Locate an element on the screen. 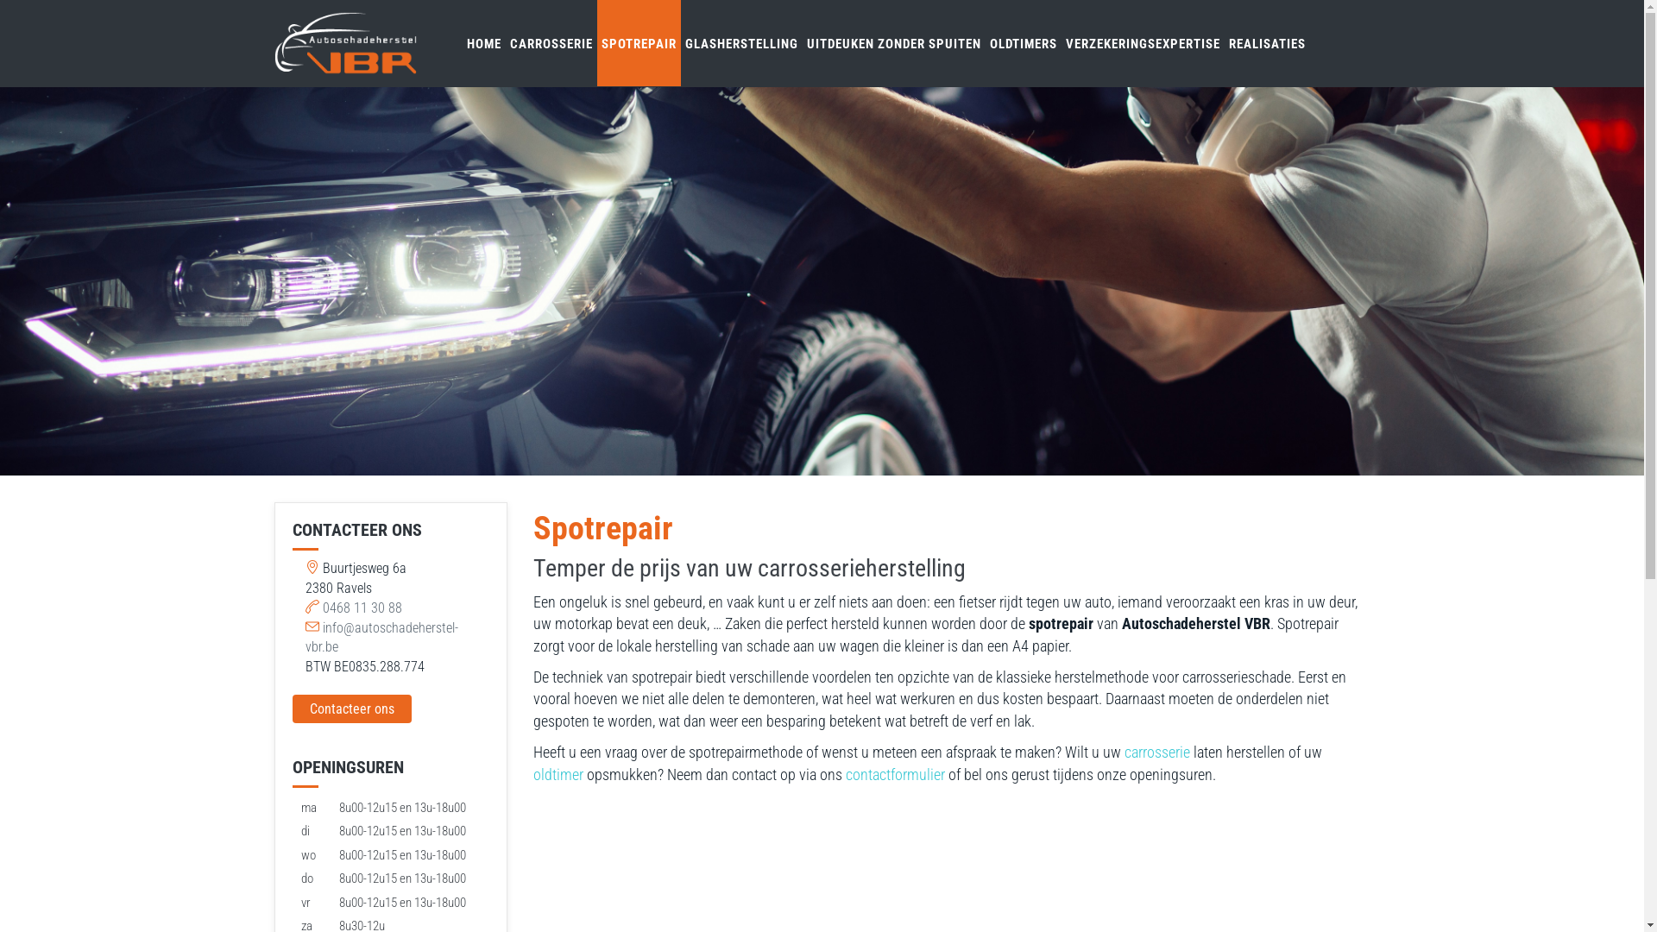  Contacteer ons is located at coordinates (351, 709).